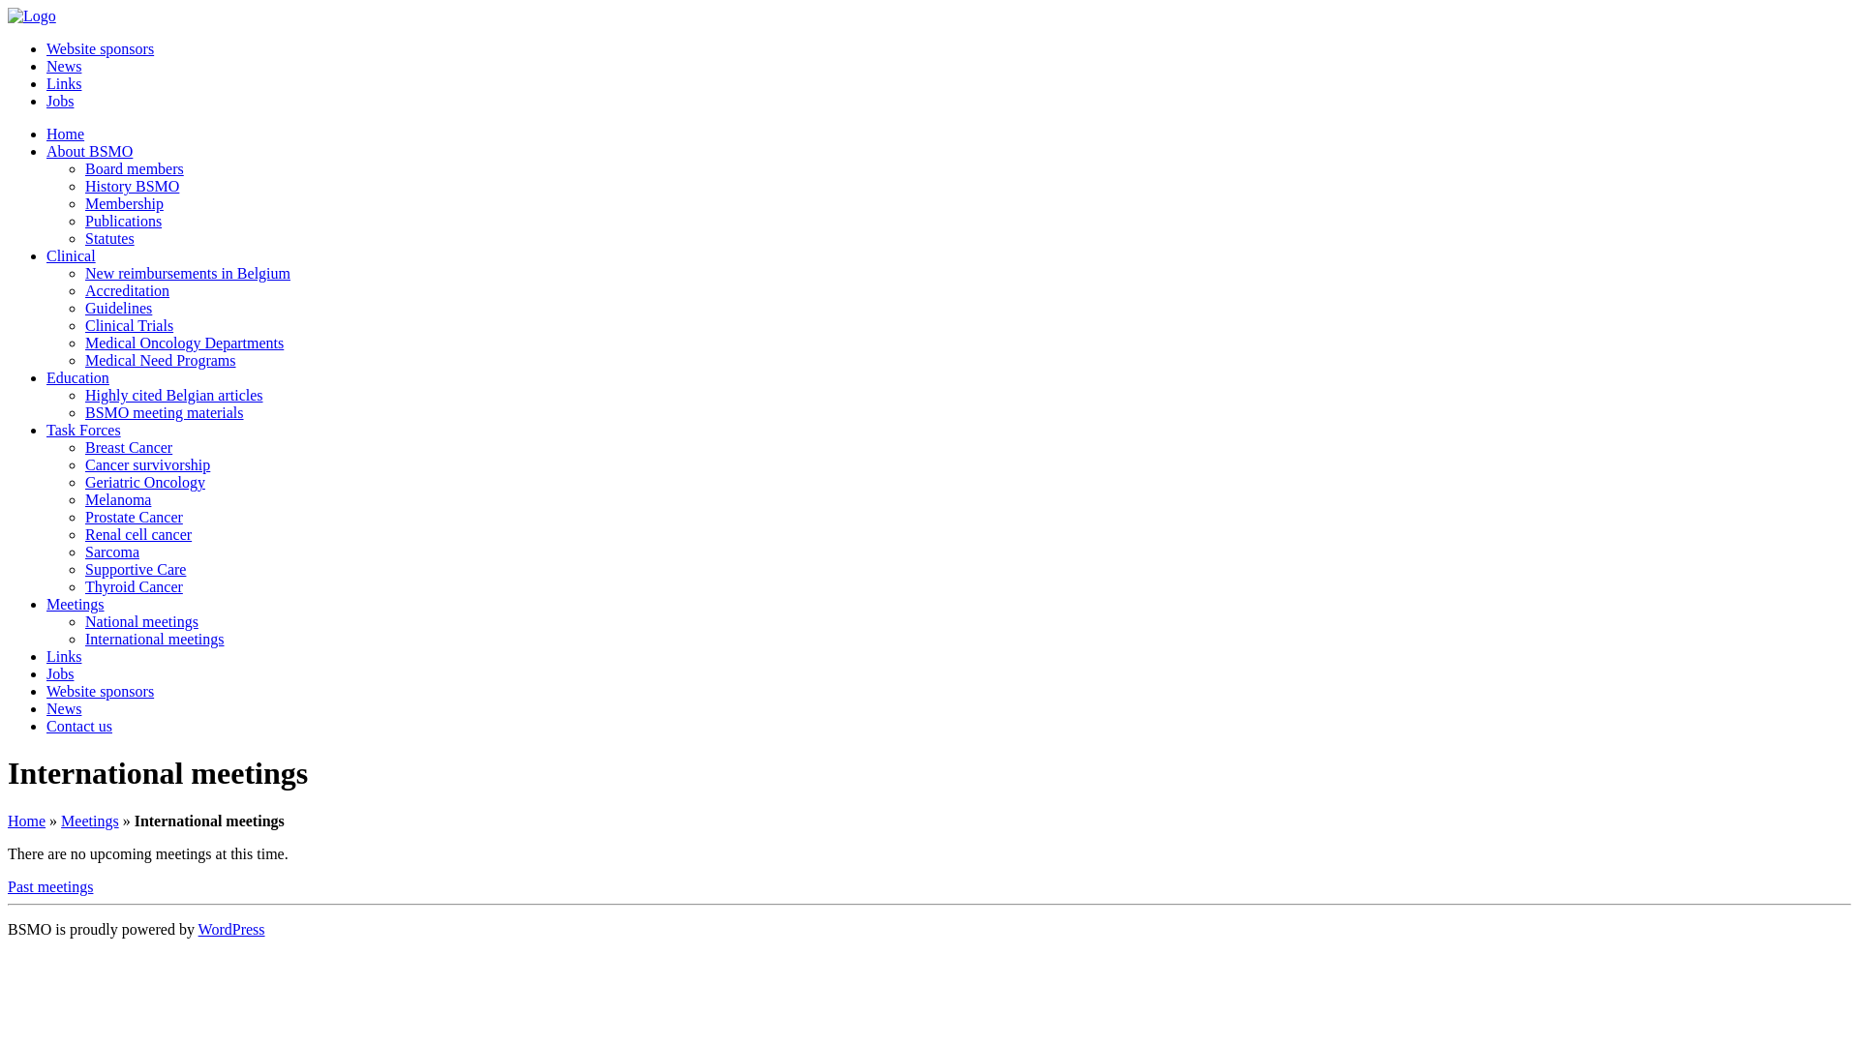 The height and width of the screenshot is (1045, 1859). I want to click on Links, so click(64, 83).